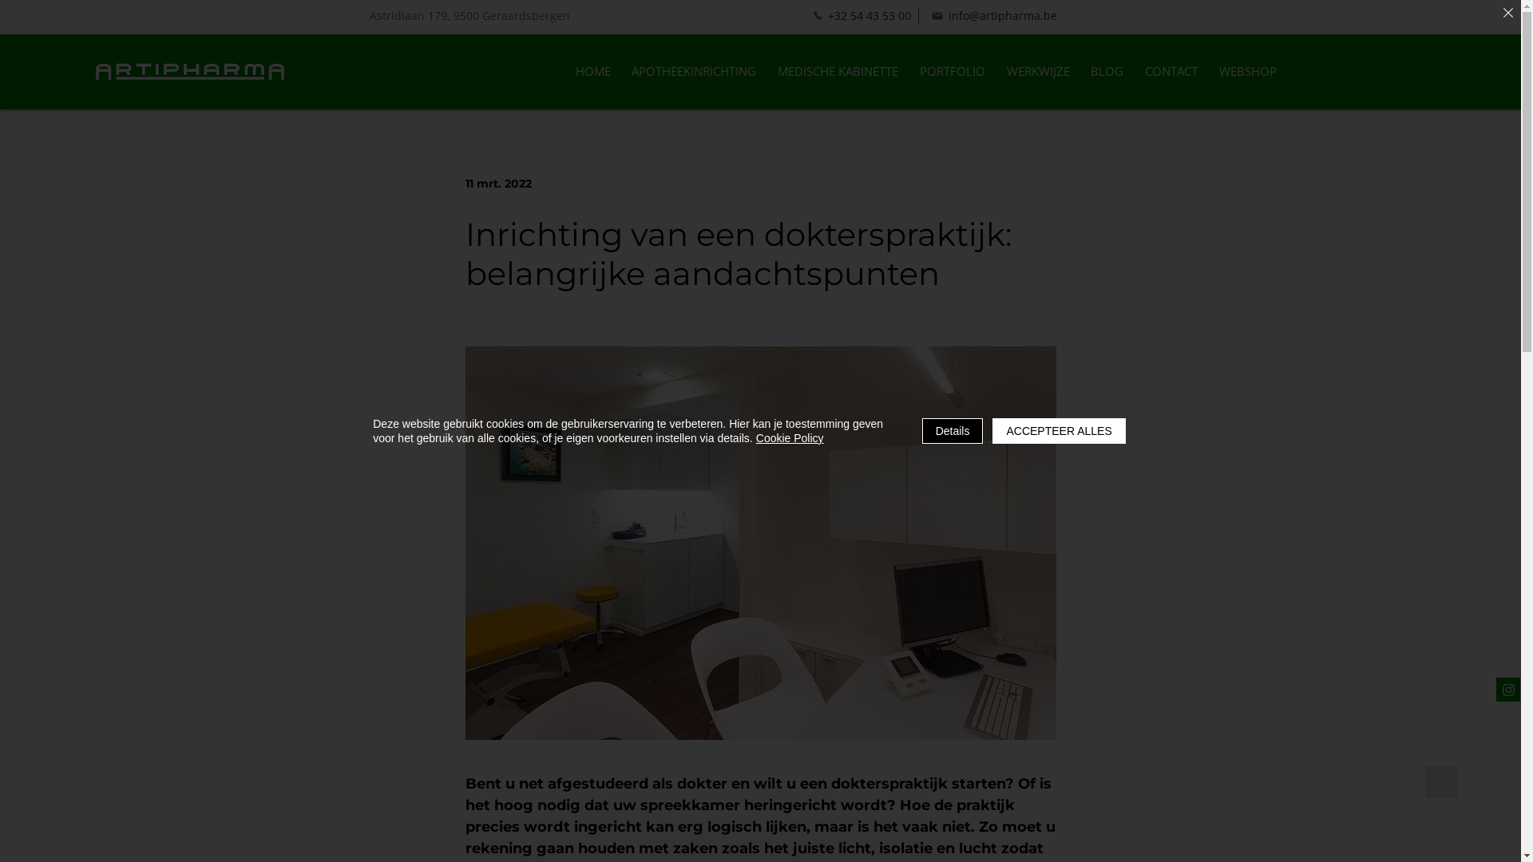 The height and width of the screenshot is (862, 1533). Describe the element at coordinates (1172, 72) in the screenshot. I see `CONTACT` at that location.